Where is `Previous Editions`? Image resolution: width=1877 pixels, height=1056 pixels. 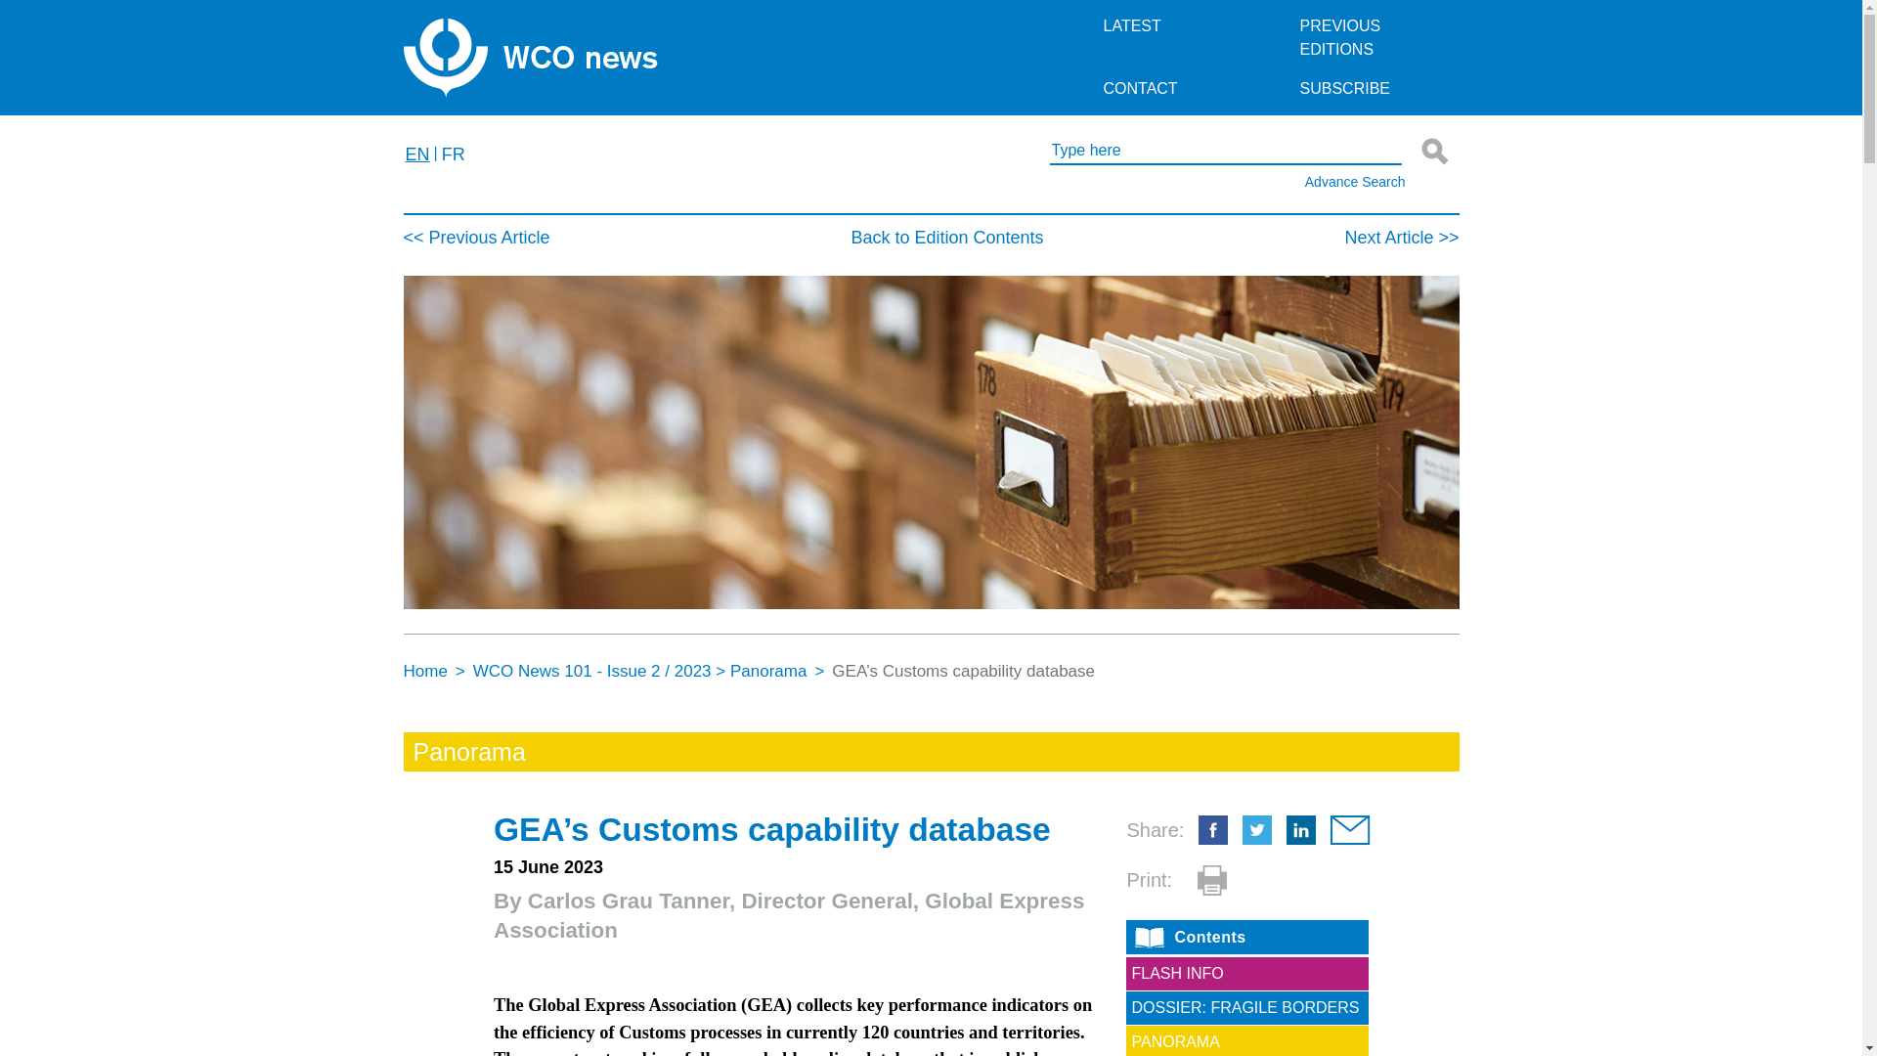
Previous Editions is located at coordinates (1376, 37).